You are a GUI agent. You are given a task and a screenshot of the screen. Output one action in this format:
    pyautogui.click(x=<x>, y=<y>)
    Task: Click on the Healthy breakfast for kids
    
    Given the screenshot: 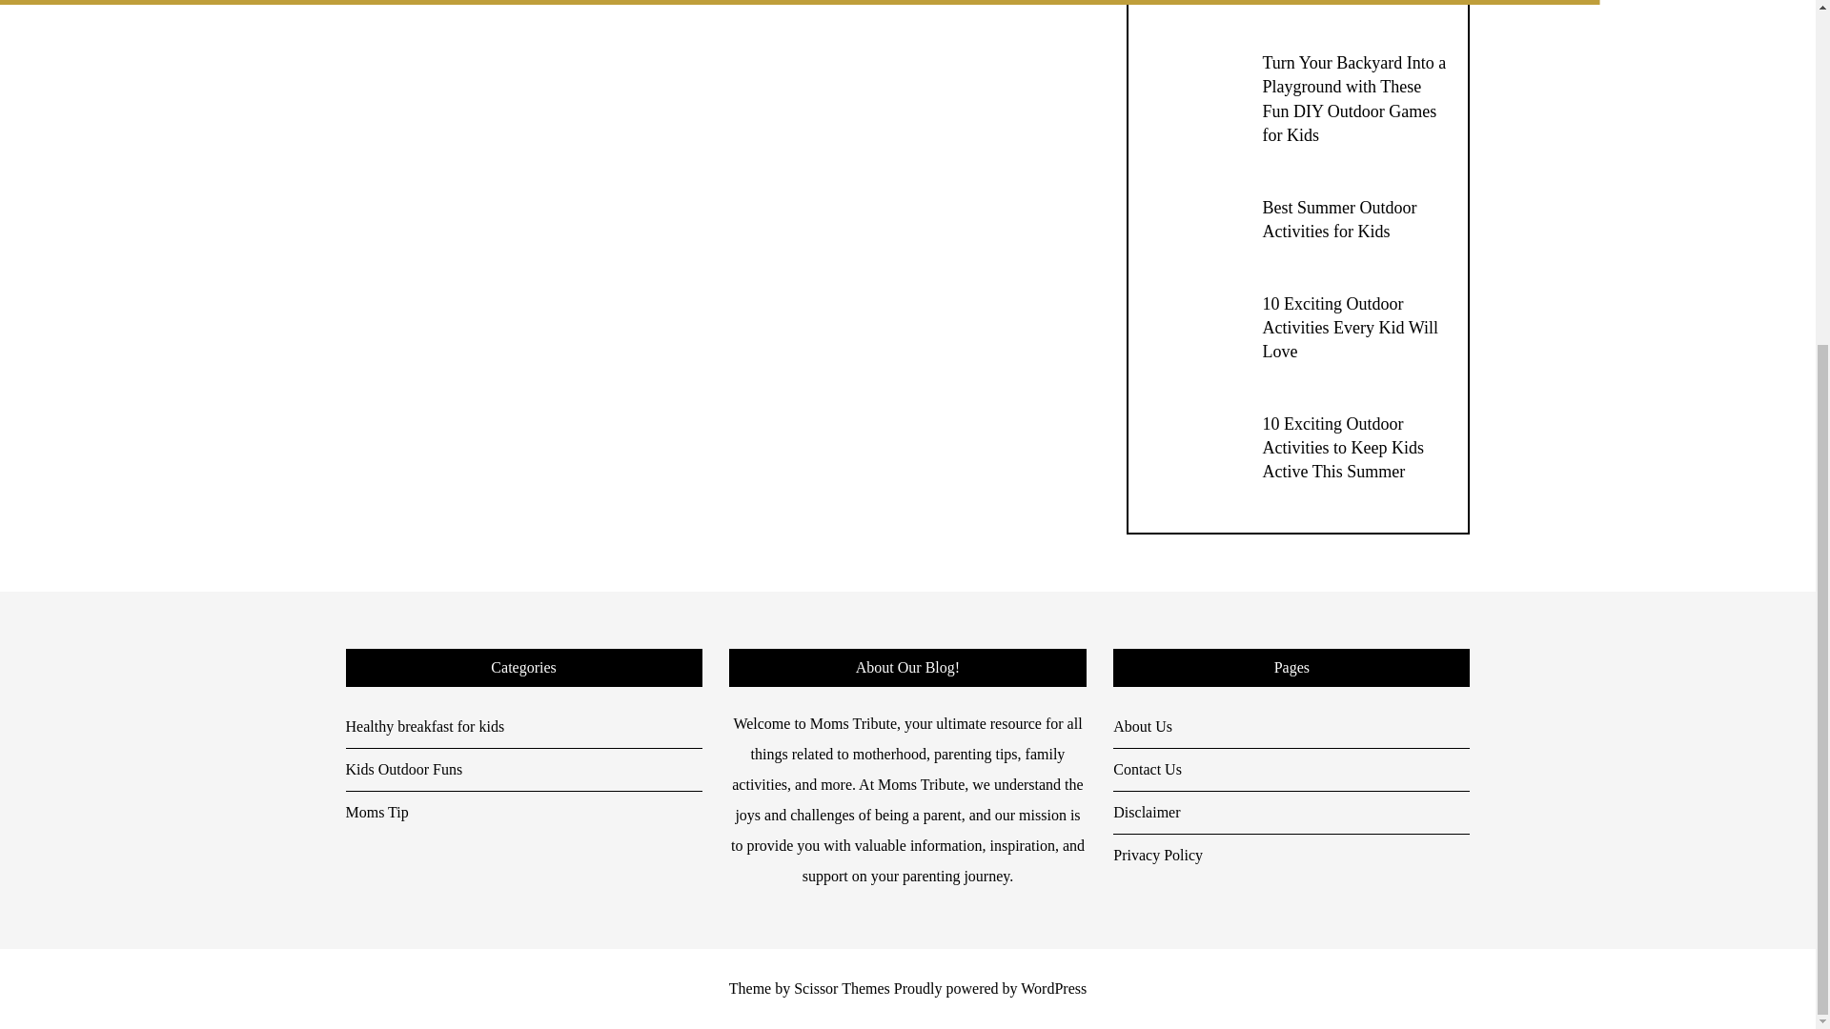 What is the action you would take?
    pyautogui.click(x=522, y=727)
    